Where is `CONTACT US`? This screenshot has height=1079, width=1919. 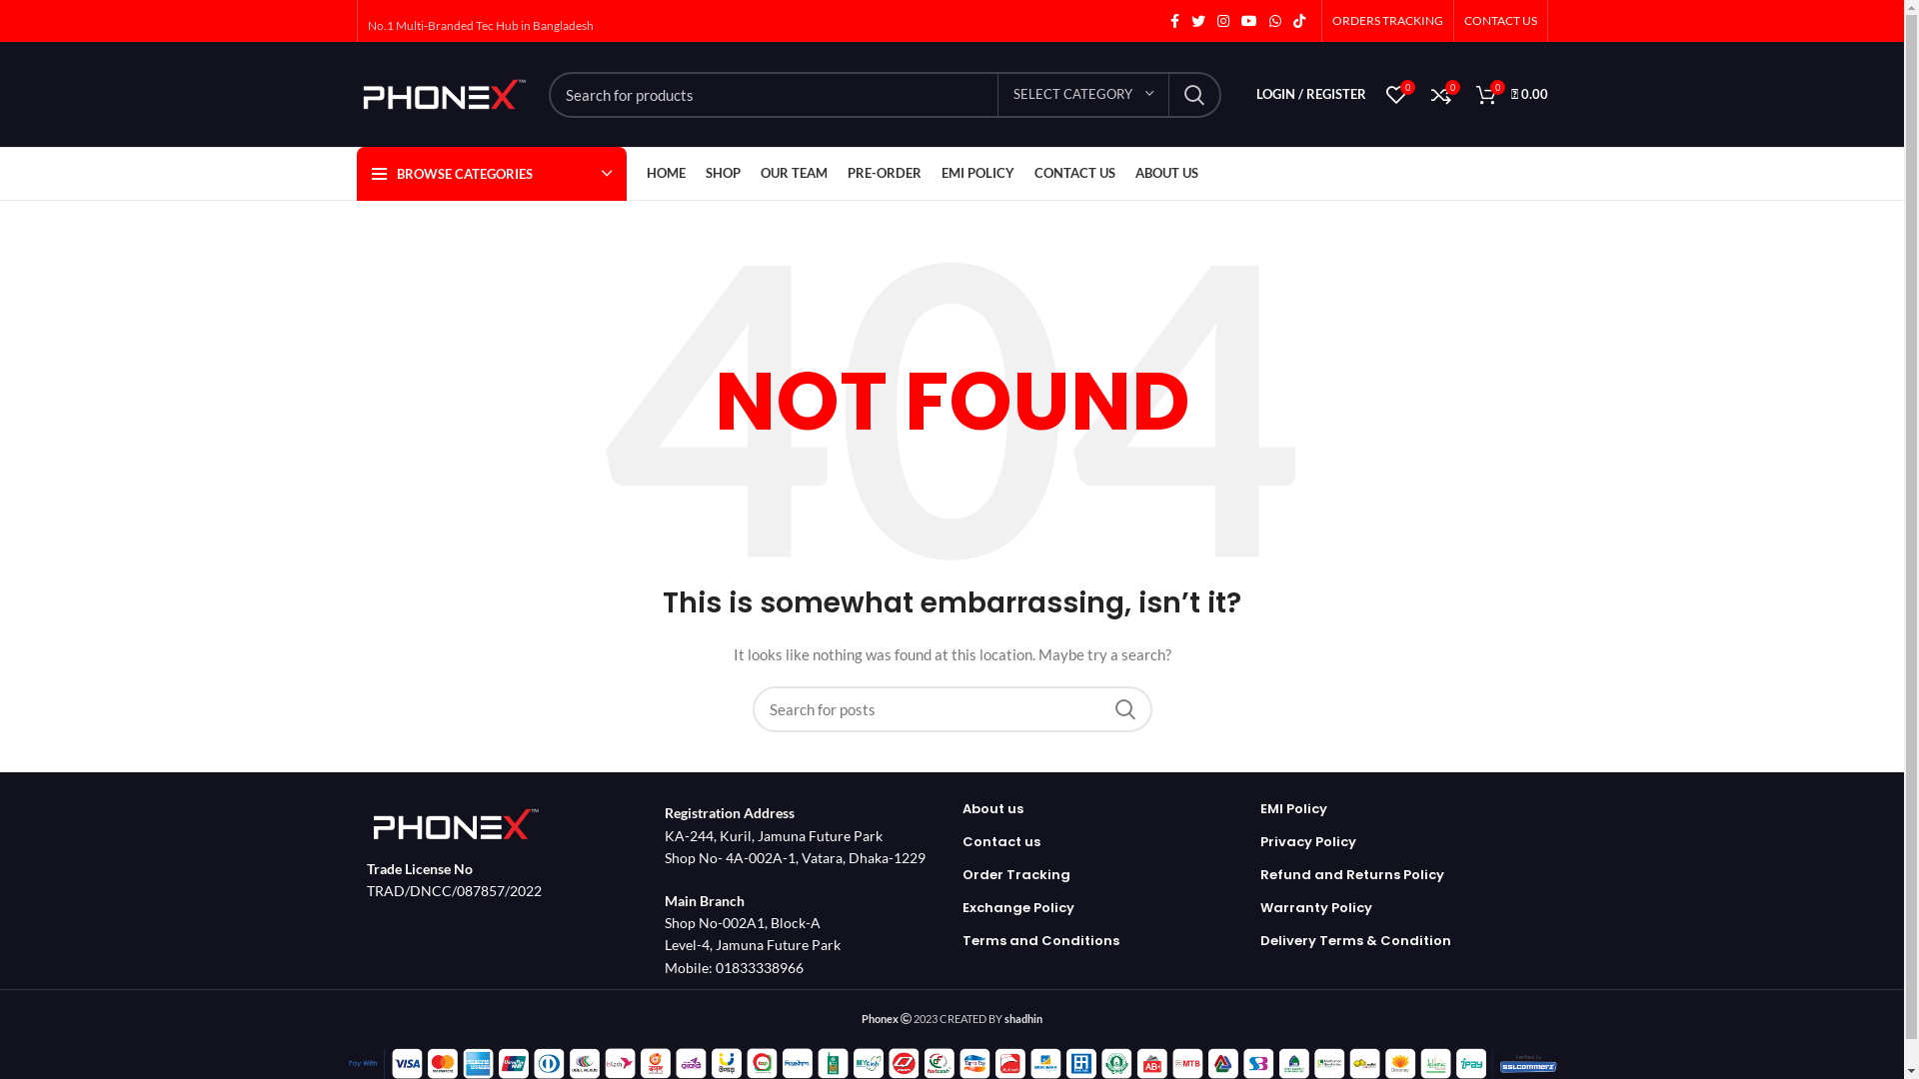
CONTACT US is located at coordinates (1499, 21).